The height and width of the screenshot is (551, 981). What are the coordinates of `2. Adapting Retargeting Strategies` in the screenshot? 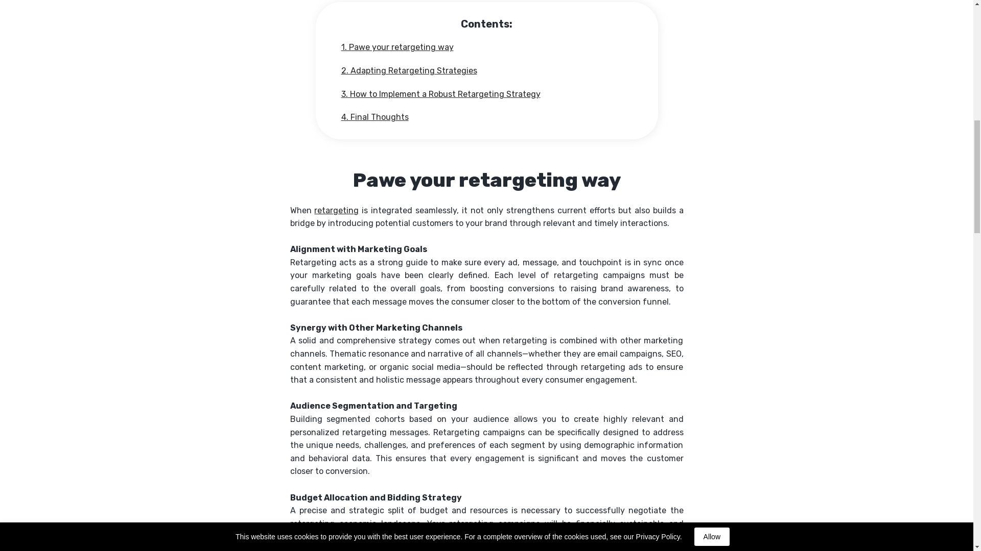 It's located at (409, 70).